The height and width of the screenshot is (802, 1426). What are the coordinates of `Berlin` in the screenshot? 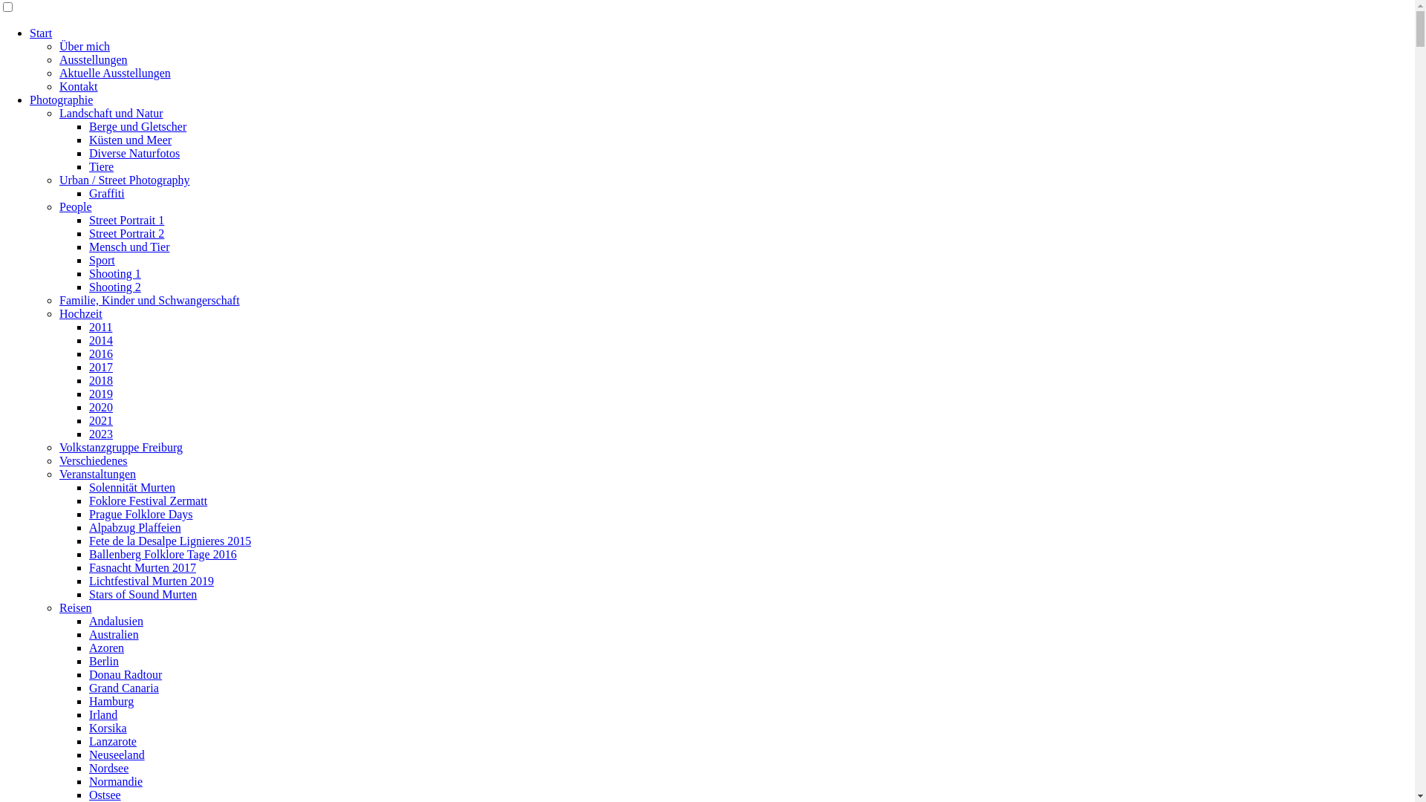 It's located at (104, 661).